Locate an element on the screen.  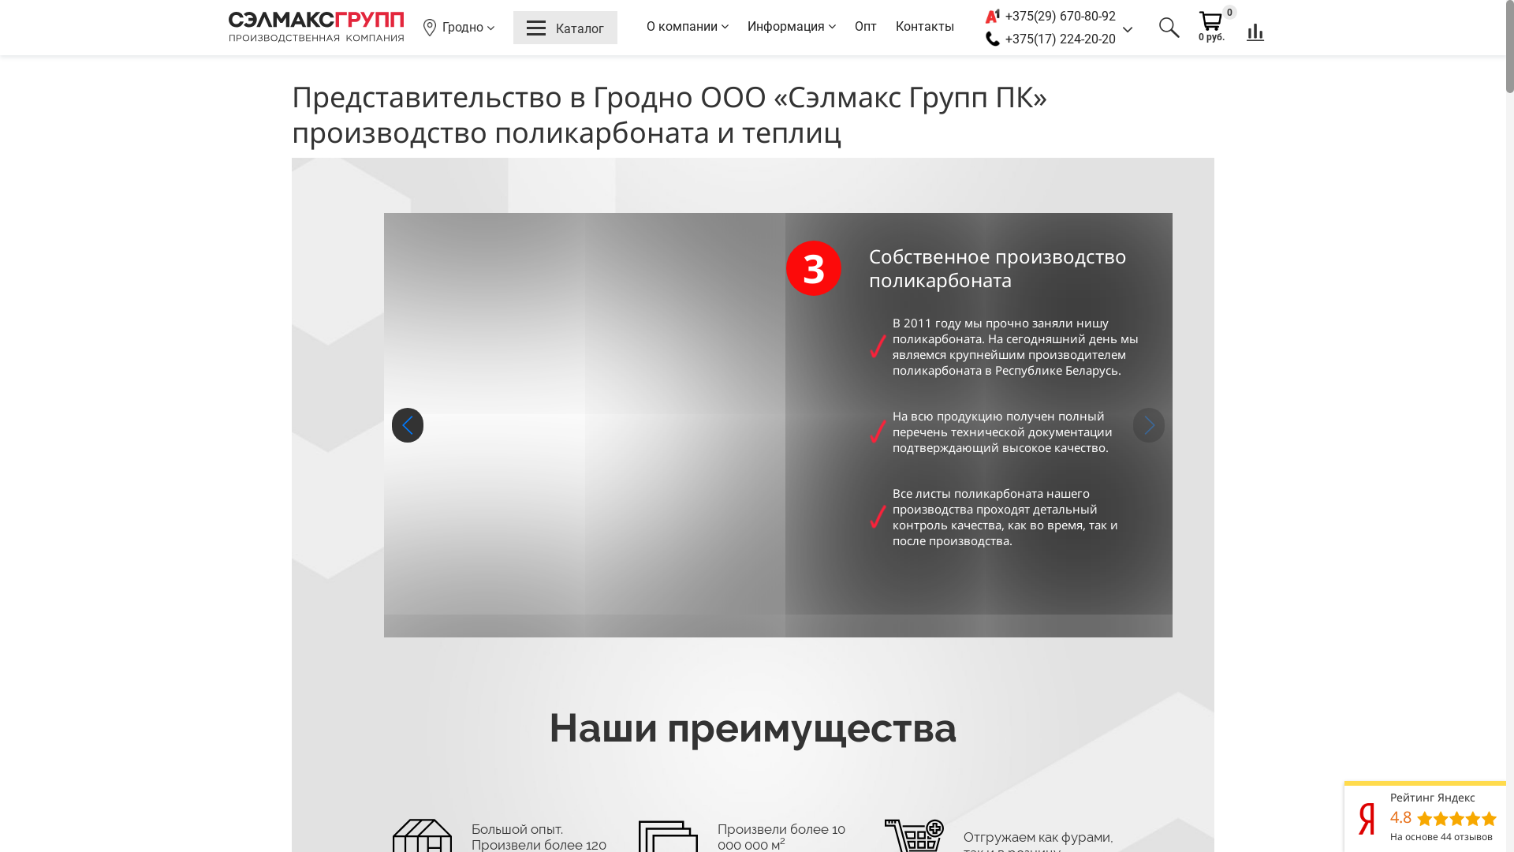
+375(17) 224-20-20 is located at coordinates (1061, 39).